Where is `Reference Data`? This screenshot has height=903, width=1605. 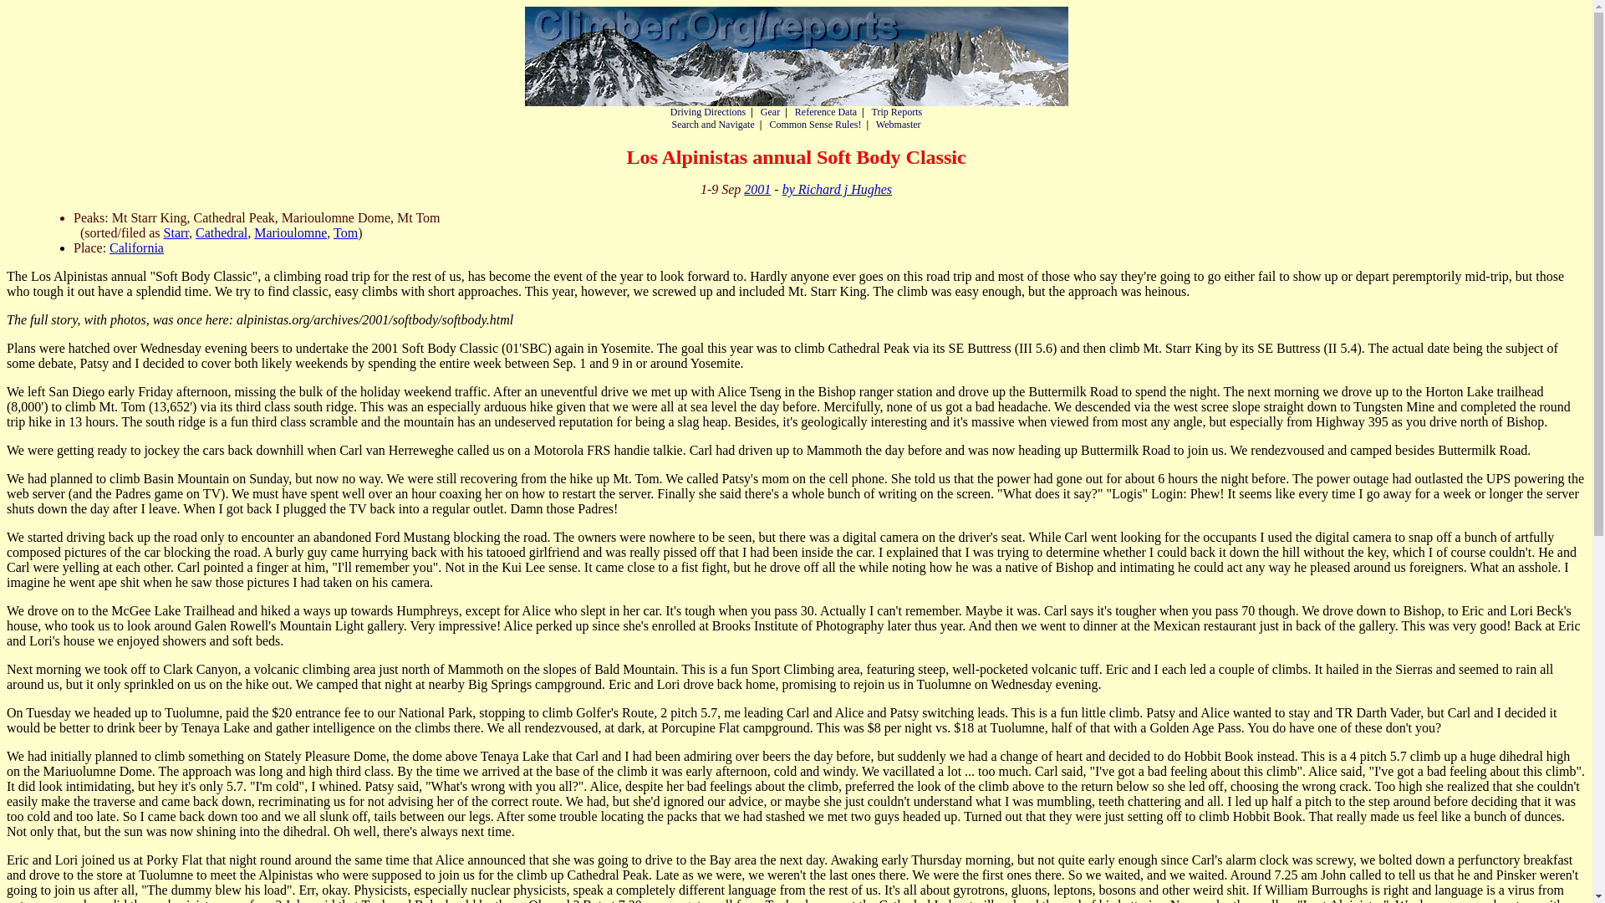
Reference Data is located at coordinates (826, 112).